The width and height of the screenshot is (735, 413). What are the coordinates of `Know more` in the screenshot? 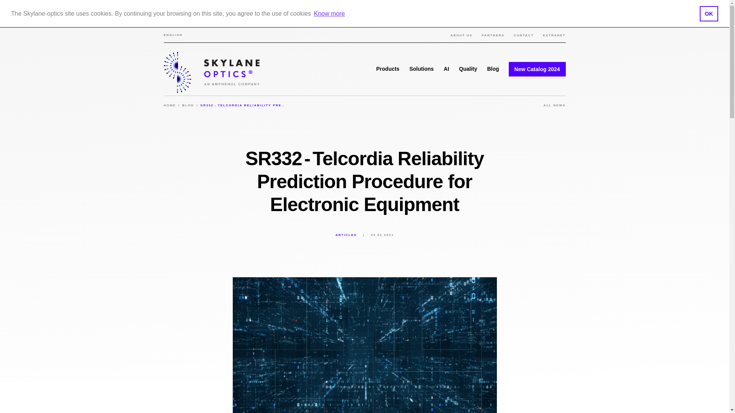 It's located at (329, 13).